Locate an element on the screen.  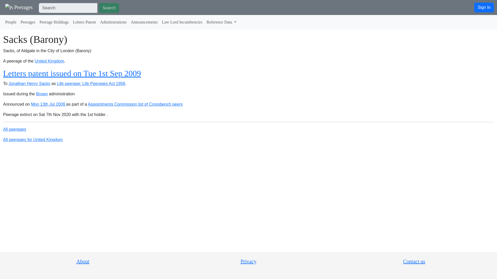
Privacy is located at coordinates (248, 261).